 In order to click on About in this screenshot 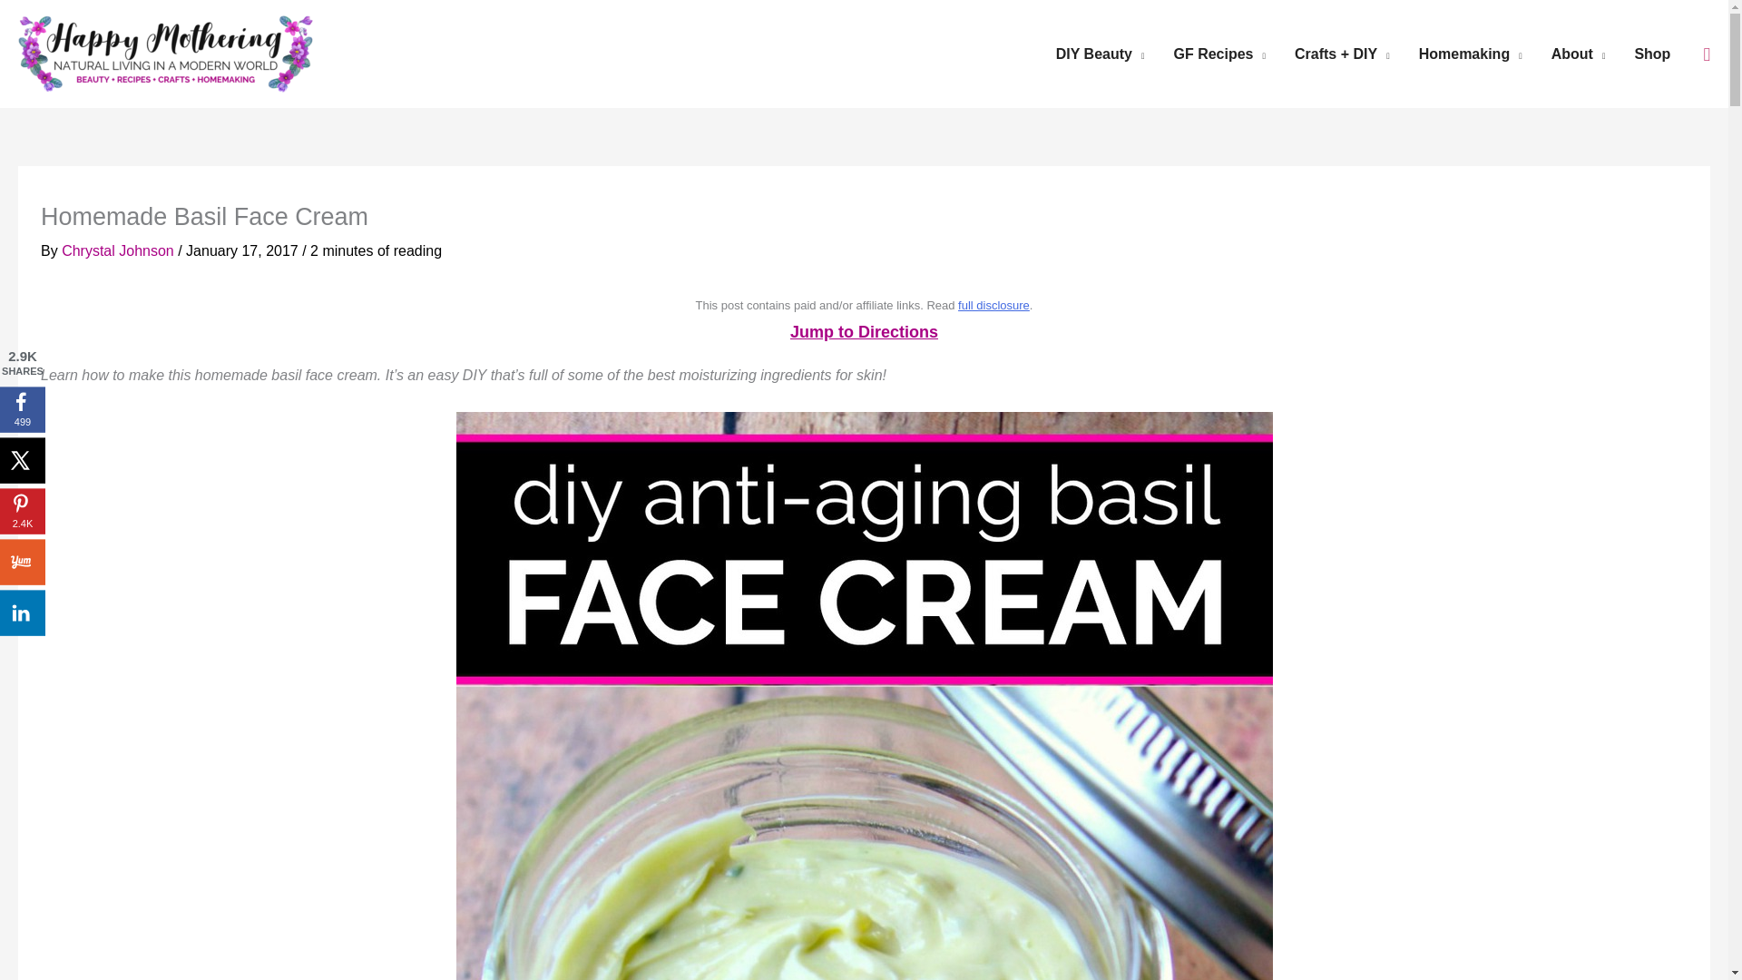, I will do `click(1578, 53)`.